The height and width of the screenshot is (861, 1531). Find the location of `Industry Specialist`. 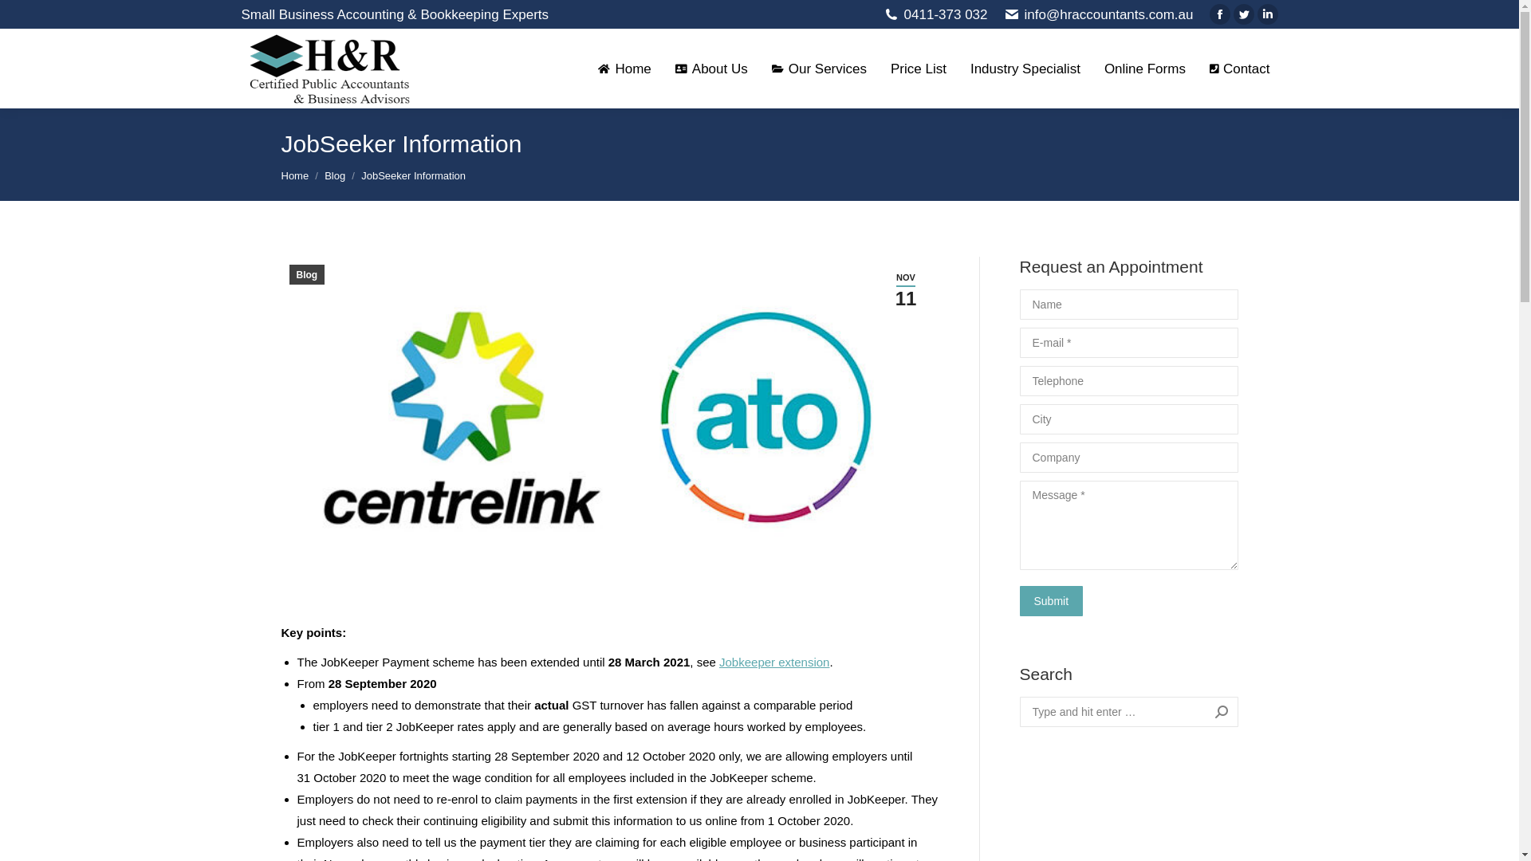

Industry Specialist is located at coordinates (1025, 69).